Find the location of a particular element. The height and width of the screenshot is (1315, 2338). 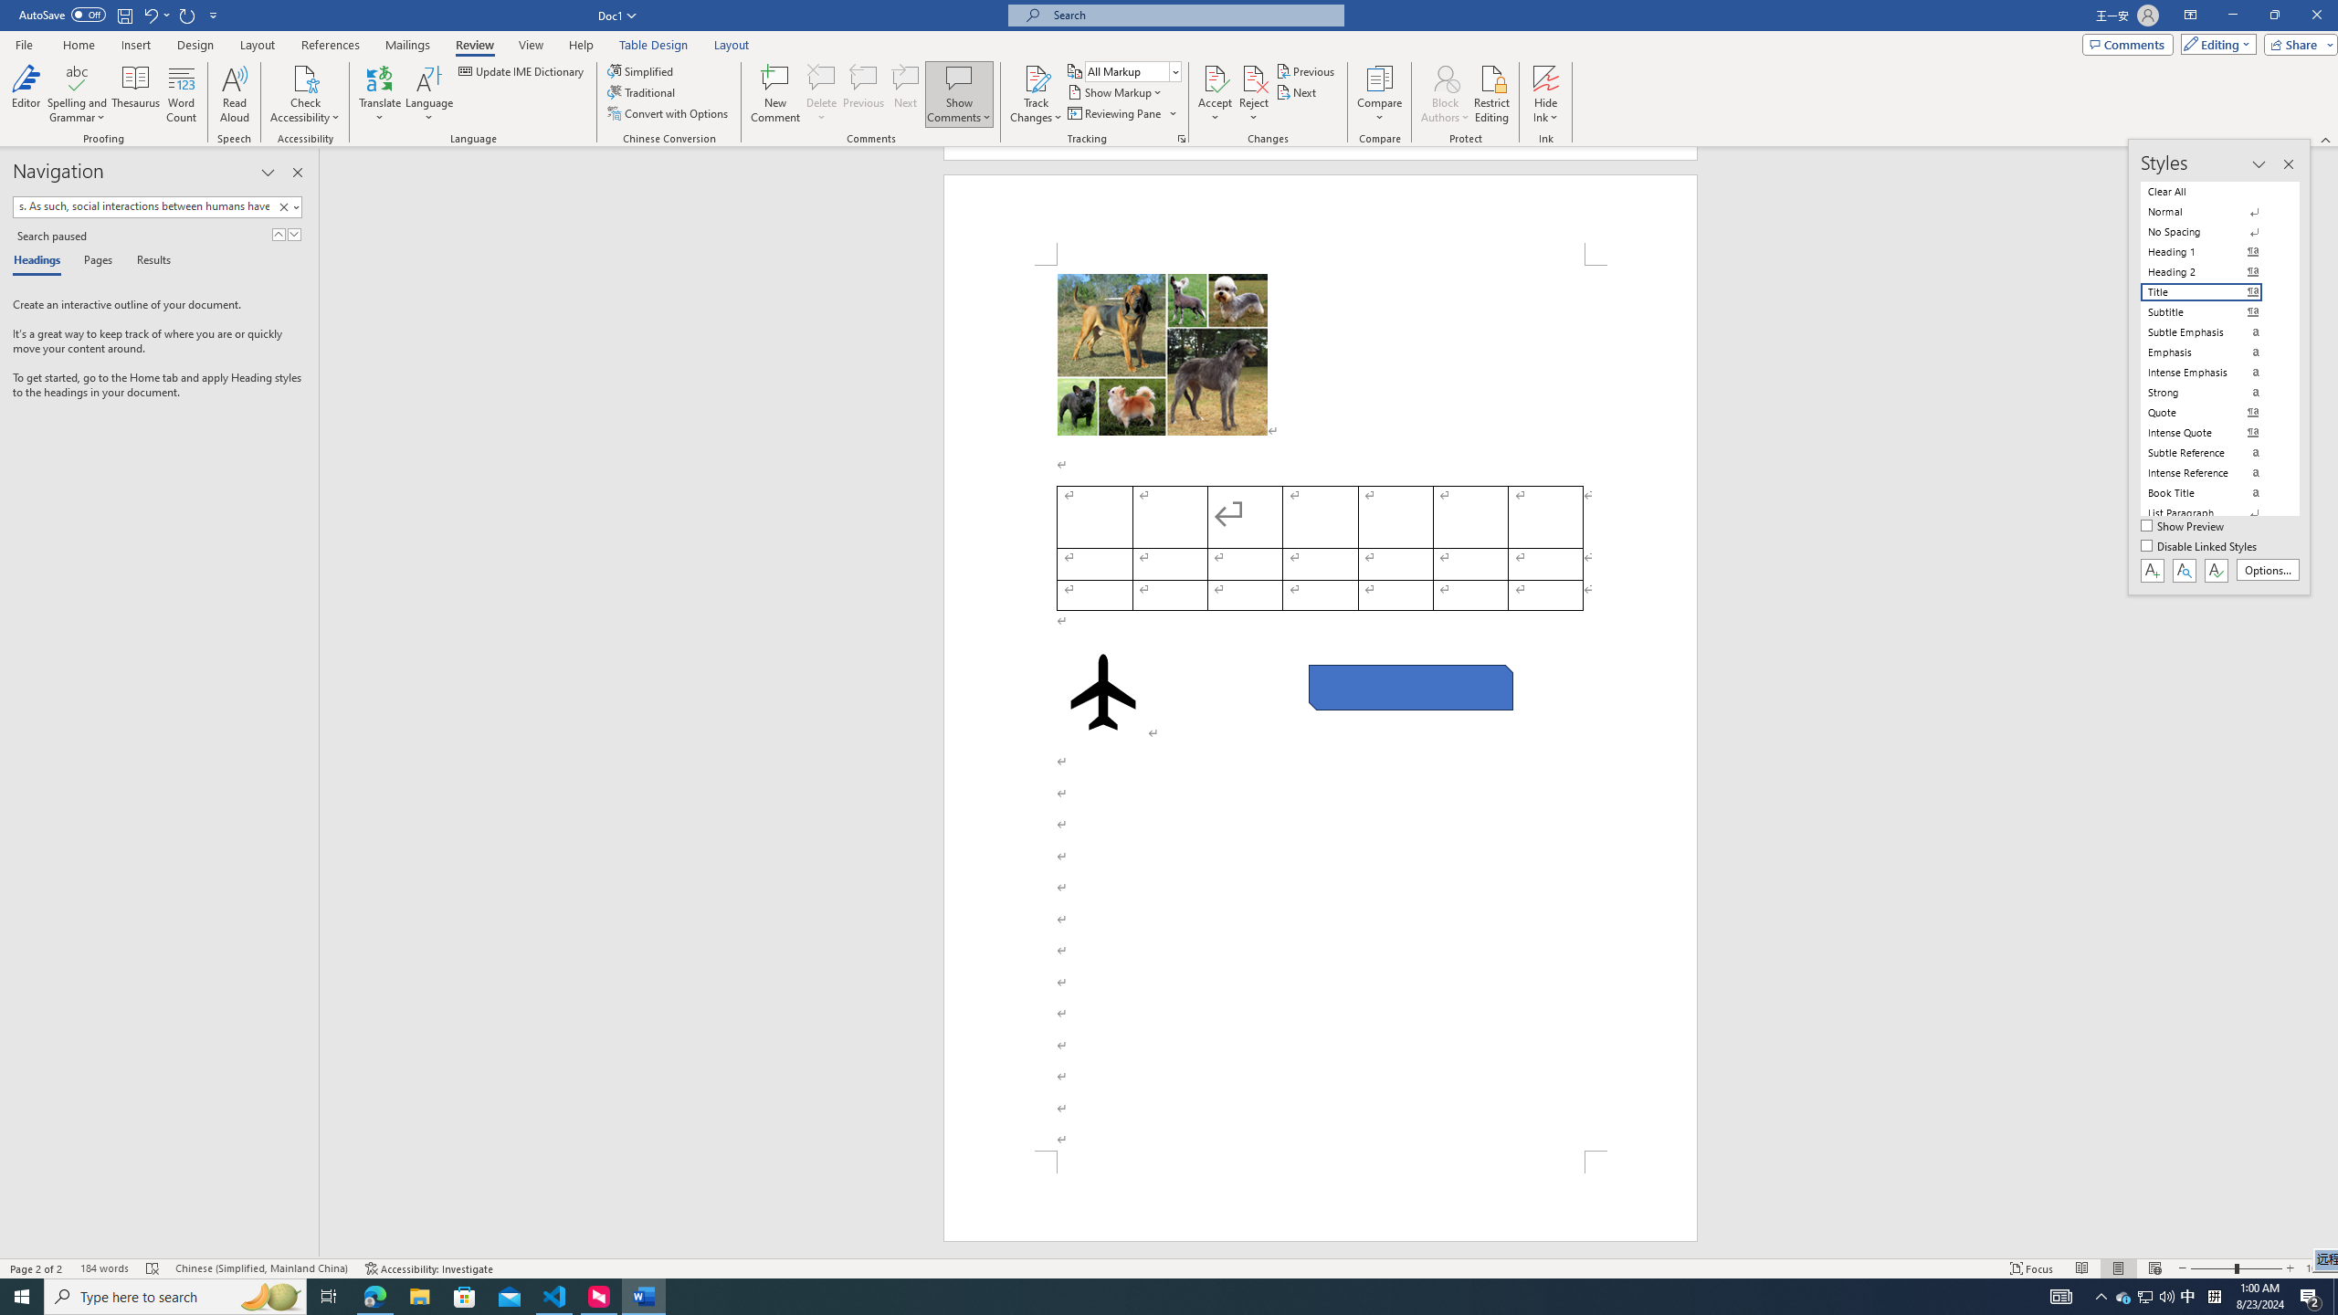

Quote is located at coordinates (2212, 413).